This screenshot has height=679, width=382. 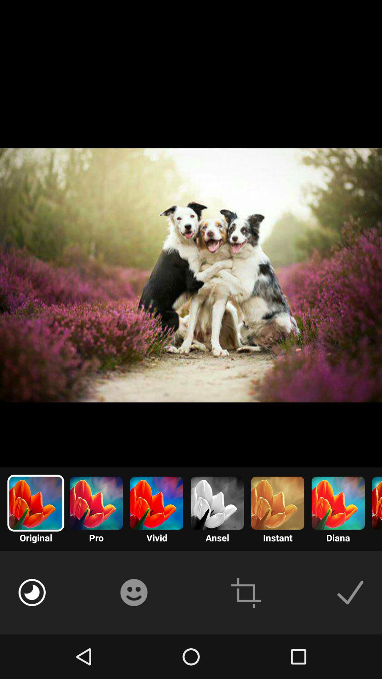 I want to click on crop picture, so click(x=246, y=593).